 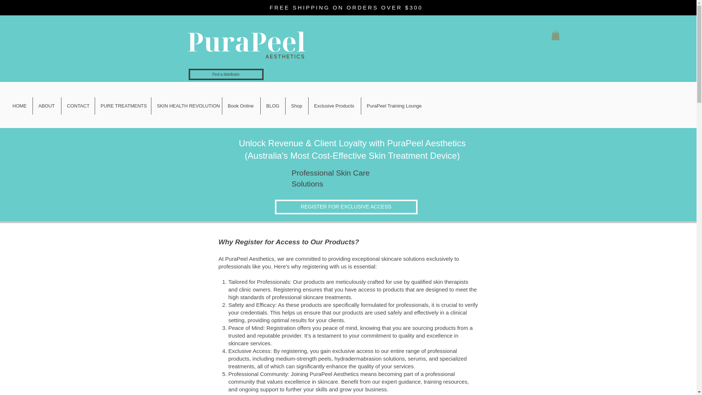 What do you see at coordinates (346, 207) in the screenshot?
I see `REGISTER FOR EXCLUSIVE ACCESS` at bounding box center [346, 207].